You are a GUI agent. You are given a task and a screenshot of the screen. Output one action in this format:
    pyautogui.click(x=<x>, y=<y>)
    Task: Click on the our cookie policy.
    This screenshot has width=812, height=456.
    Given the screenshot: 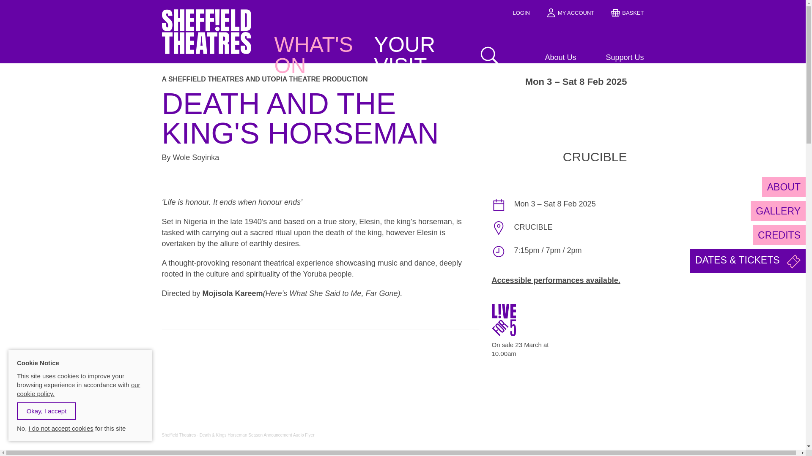 What is the action you would take?
    pyautogui.click(x=79, y=389)
    